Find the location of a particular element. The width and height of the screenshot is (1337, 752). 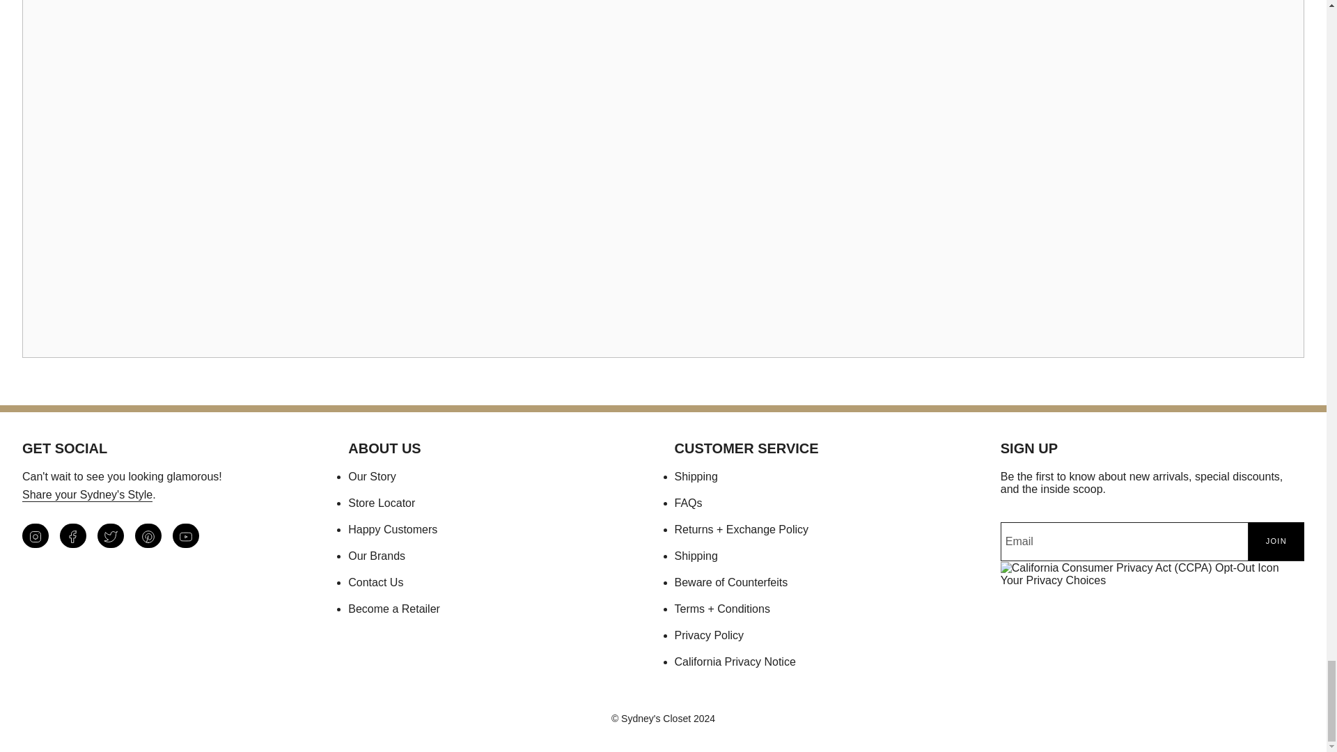

Sydney's Closet on YouTube is located at coordinates (185, 535).